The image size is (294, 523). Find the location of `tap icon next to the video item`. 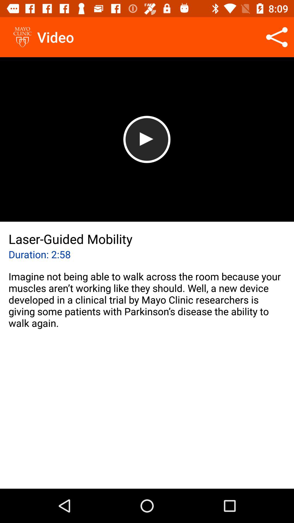

tap icon next to the video item is located at coordinates (277, 37).